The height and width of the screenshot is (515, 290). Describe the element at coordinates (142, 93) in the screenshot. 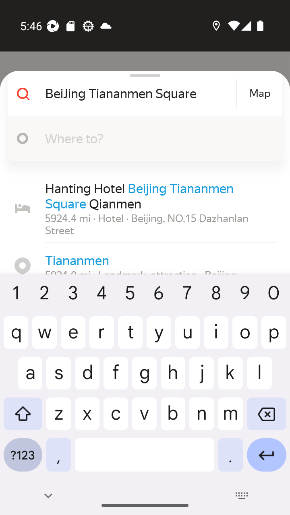

I see `BeiJing Tiananmen Square Map Map` at that location.